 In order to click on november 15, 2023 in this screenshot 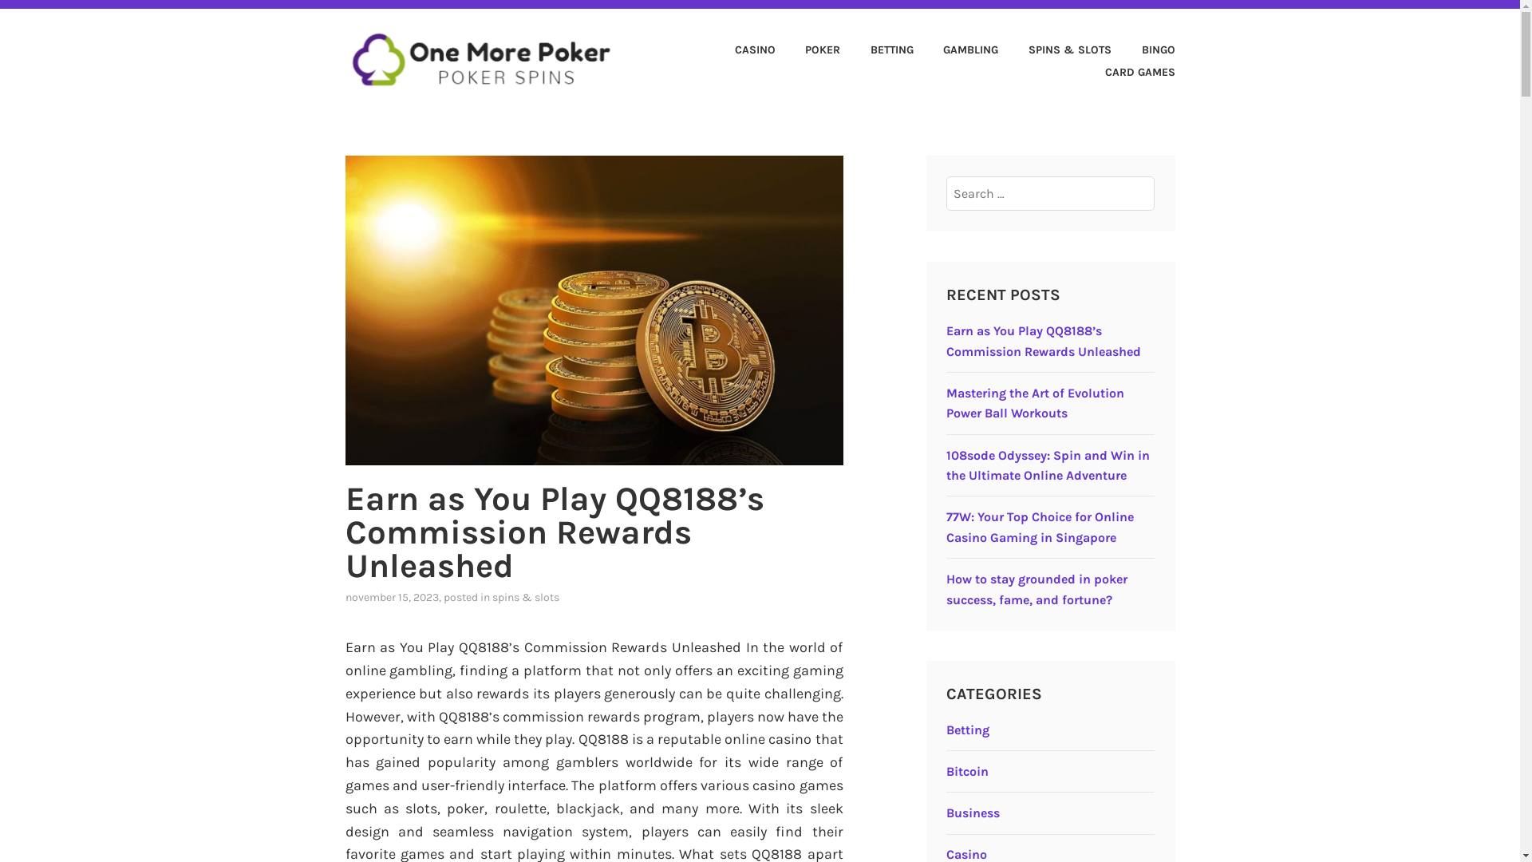, I will do `click(391, 597)`.